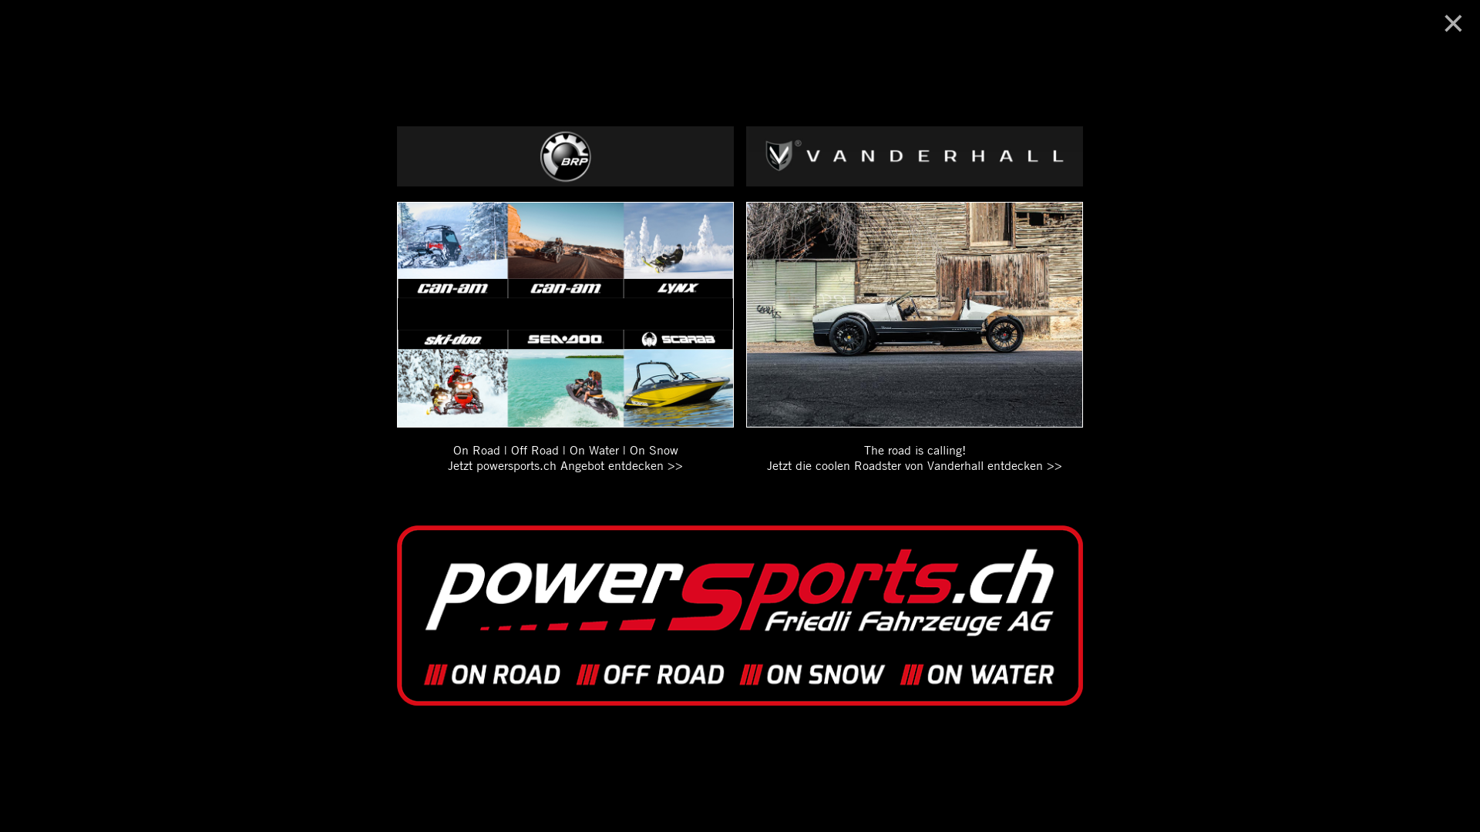 The width and height of the screenshot is (1480, 832). What do you see at coordinates (724, 27) in the screenshot?
I see `ON ROAD` at bounding box center [724, 27].